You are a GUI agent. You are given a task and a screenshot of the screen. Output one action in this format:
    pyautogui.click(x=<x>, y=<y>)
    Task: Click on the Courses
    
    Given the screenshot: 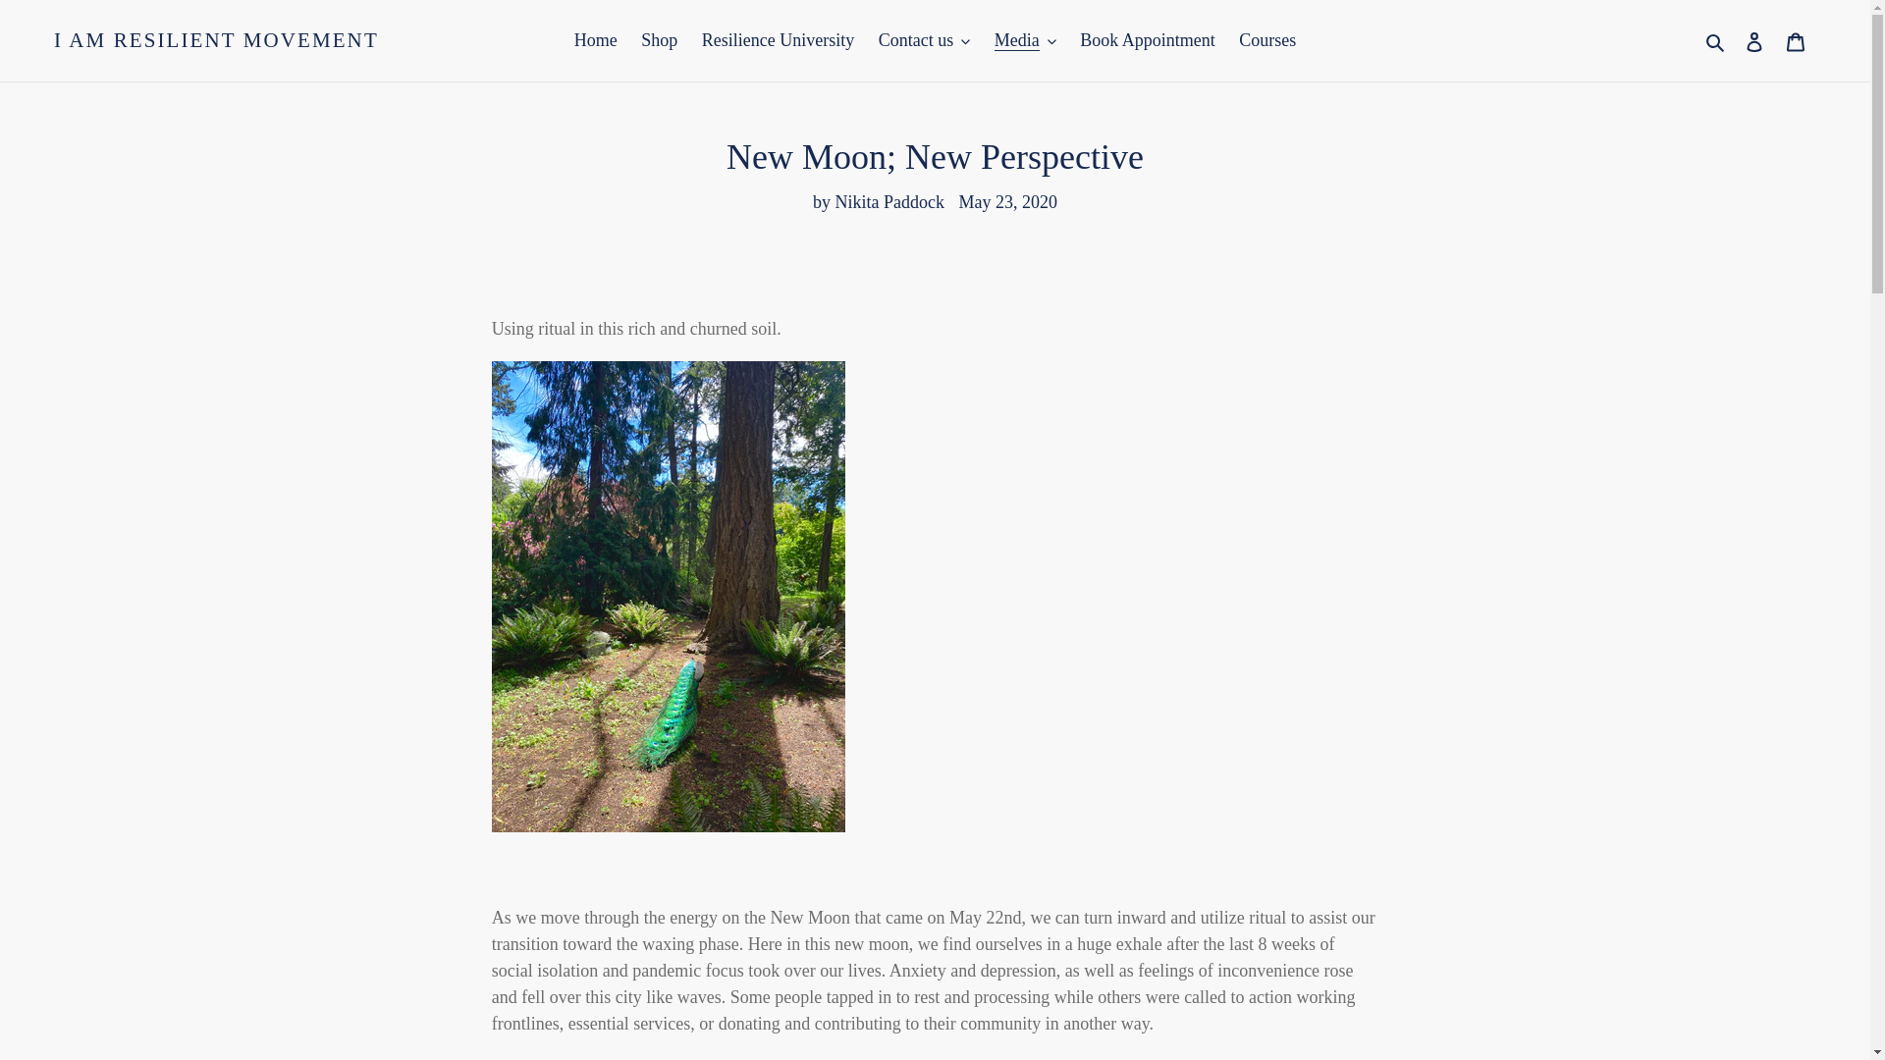 What is the action you would take?
    pyautogui.click(x=1266, y=40)
    